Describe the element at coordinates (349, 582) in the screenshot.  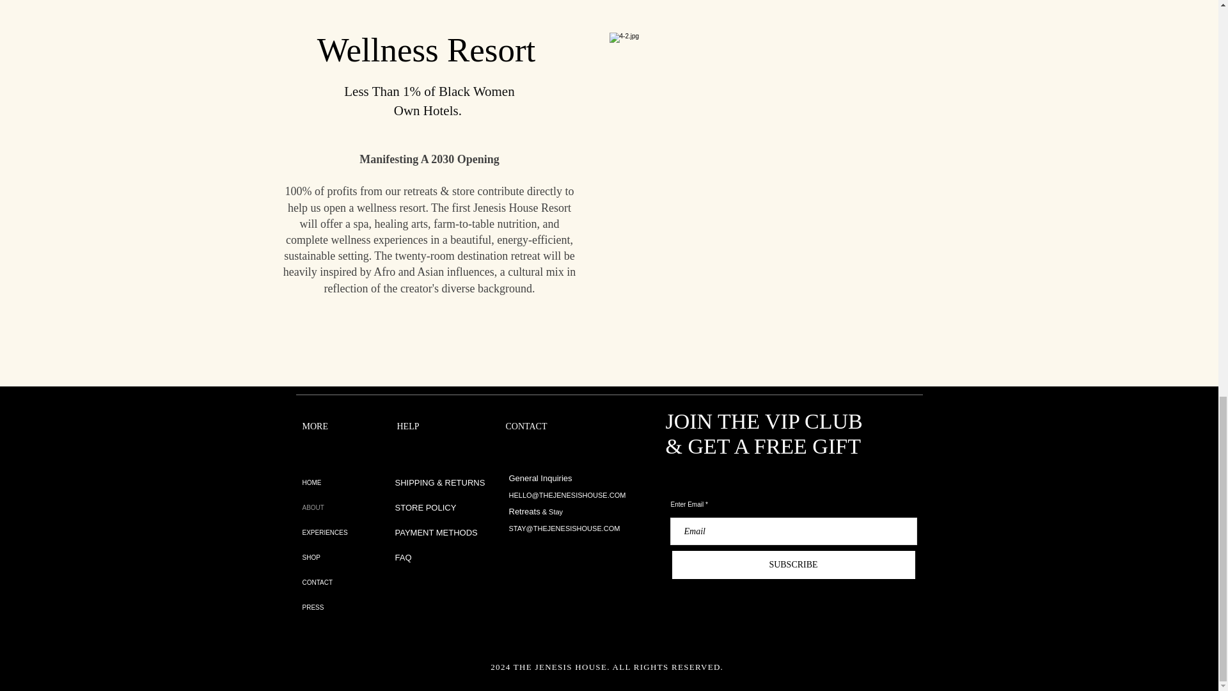
I see `CONTACT` at that location.